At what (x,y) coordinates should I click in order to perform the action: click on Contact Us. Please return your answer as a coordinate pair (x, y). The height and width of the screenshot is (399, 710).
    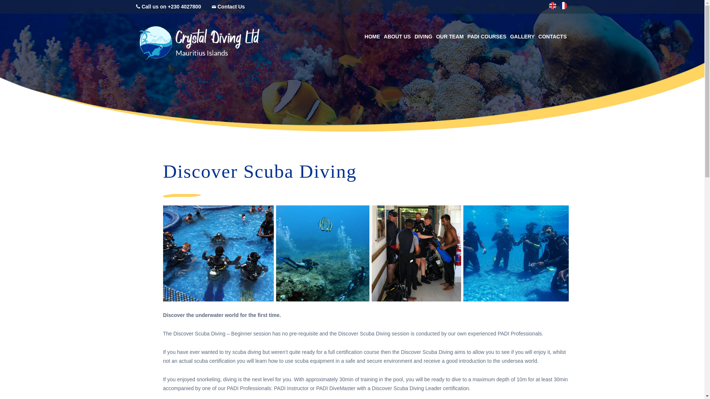
    Looking at the image, I should click on (231, 6).